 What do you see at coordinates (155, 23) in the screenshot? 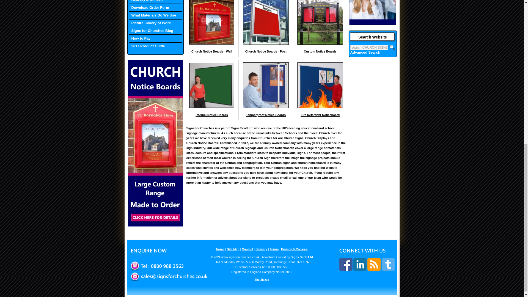
I see `Picture Gallery of Work` at bounding box center [155, 23].